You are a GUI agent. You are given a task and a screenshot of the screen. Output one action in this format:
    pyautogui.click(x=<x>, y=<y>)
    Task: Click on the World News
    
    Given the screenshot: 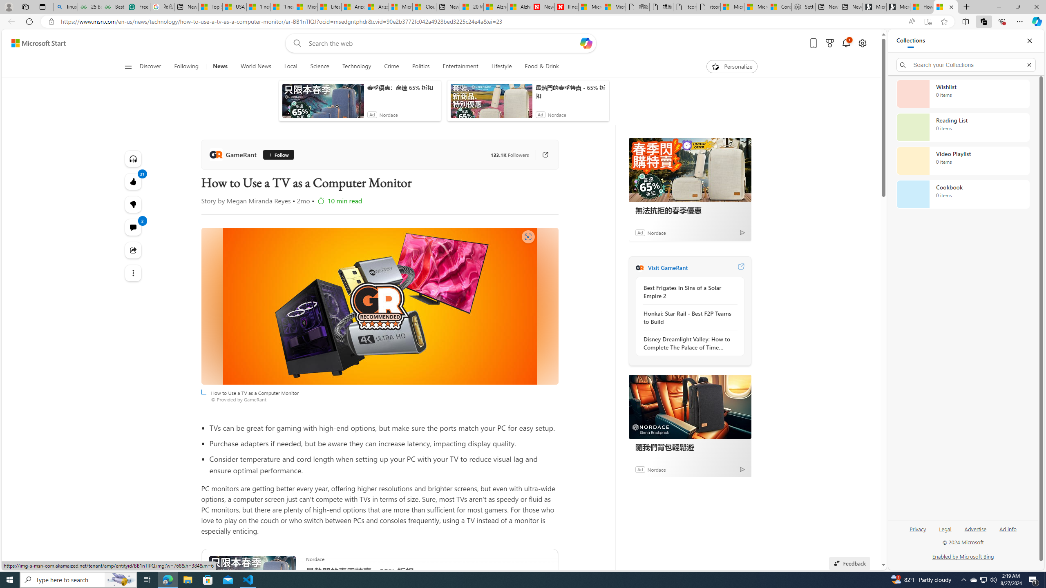 What is the action you would take?
    pyautogui.click(x=256, y=67)
    